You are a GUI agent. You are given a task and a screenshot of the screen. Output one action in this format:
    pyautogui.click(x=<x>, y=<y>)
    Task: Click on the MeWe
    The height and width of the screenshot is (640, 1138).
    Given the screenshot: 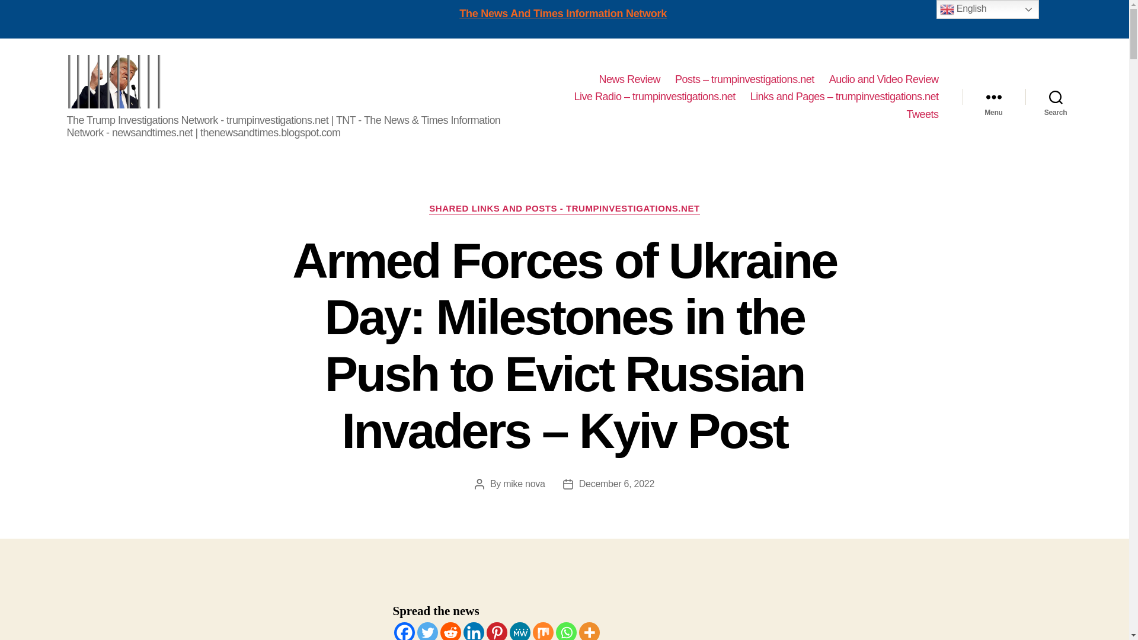 What is the action you would take?
    pyautogui.click(x=520, y=631)
    